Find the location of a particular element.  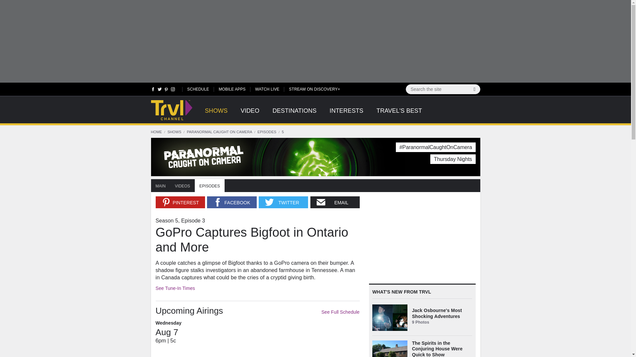

MOBILE APPS is located at coordinates (232, 89).